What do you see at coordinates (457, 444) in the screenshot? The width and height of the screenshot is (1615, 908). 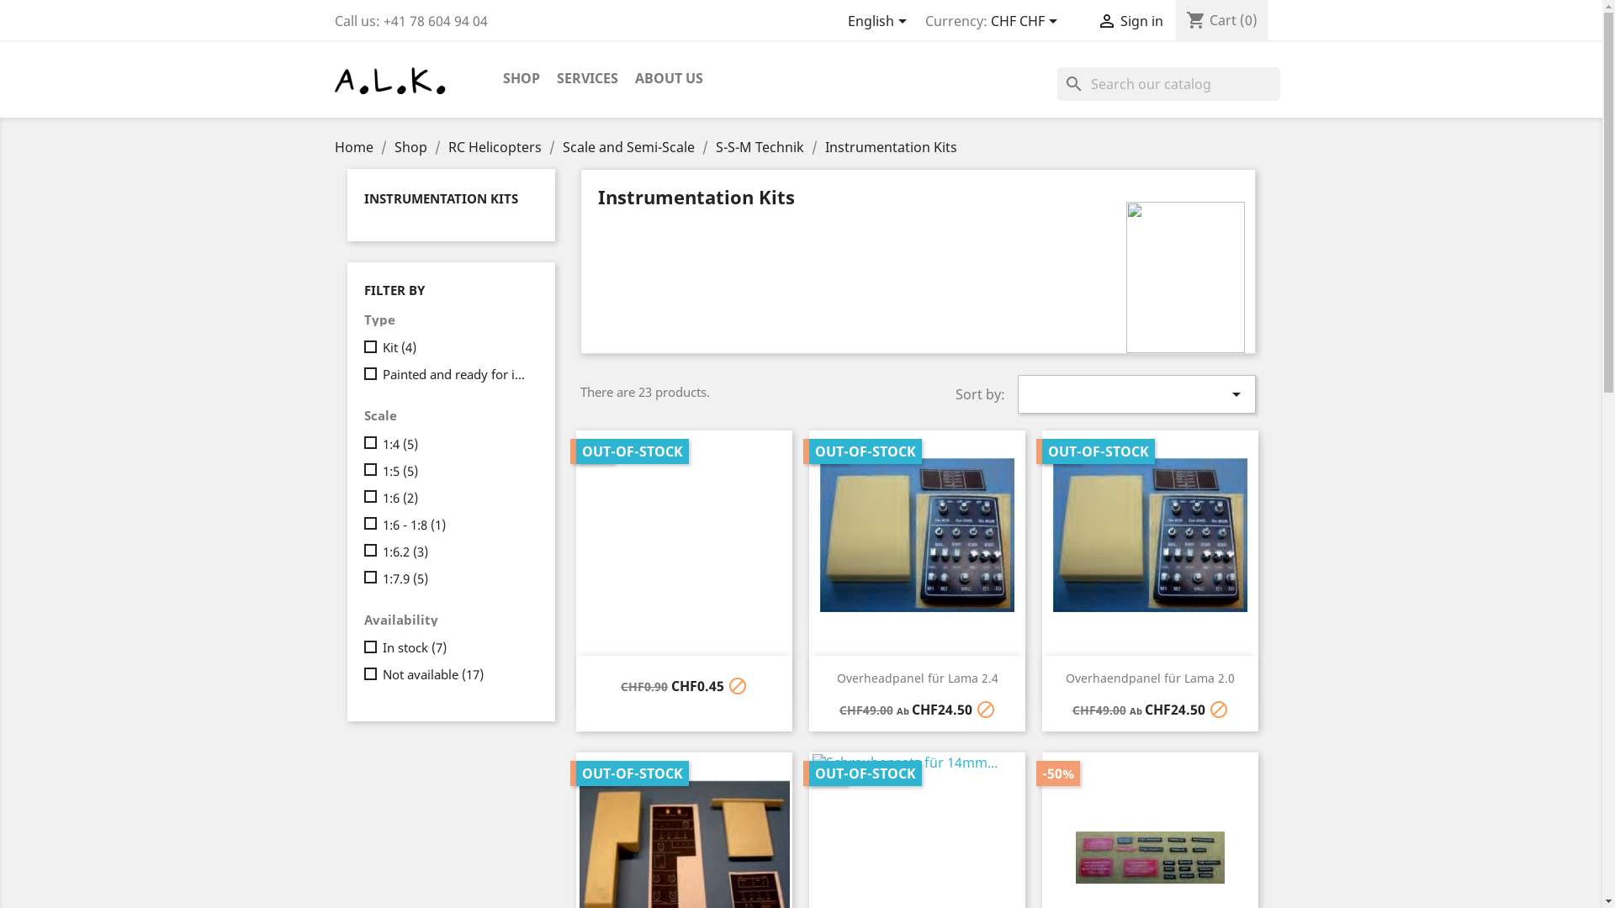 I see `1:4 (5)` at bounding box center [457, 444].